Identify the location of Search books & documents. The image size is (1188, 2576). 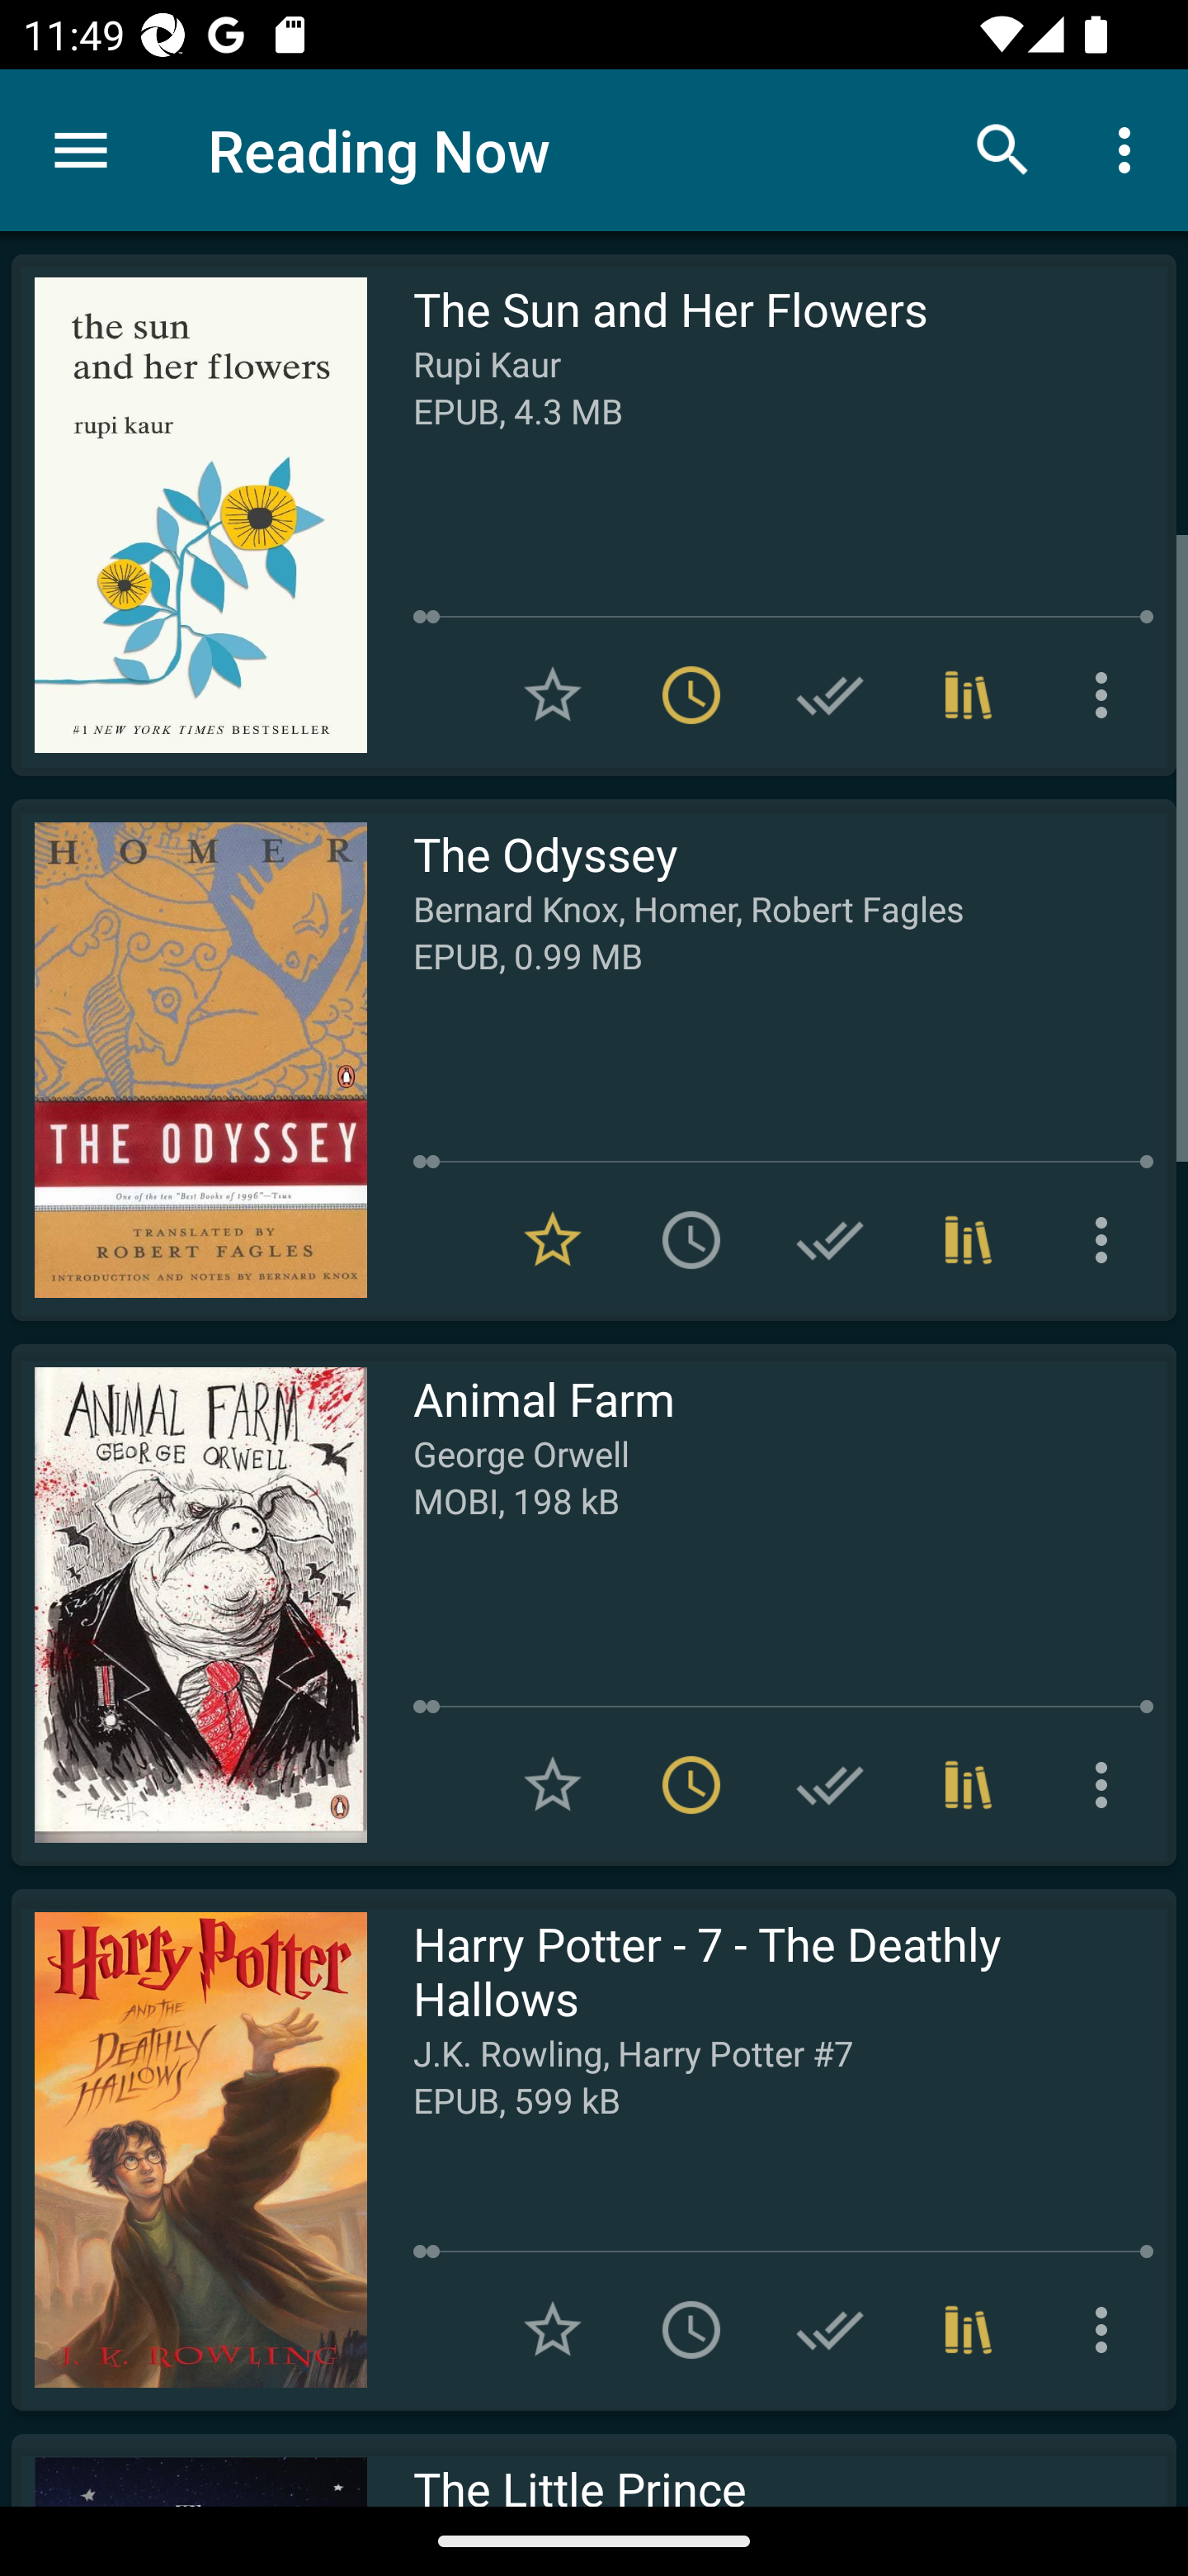
(1003, 149).